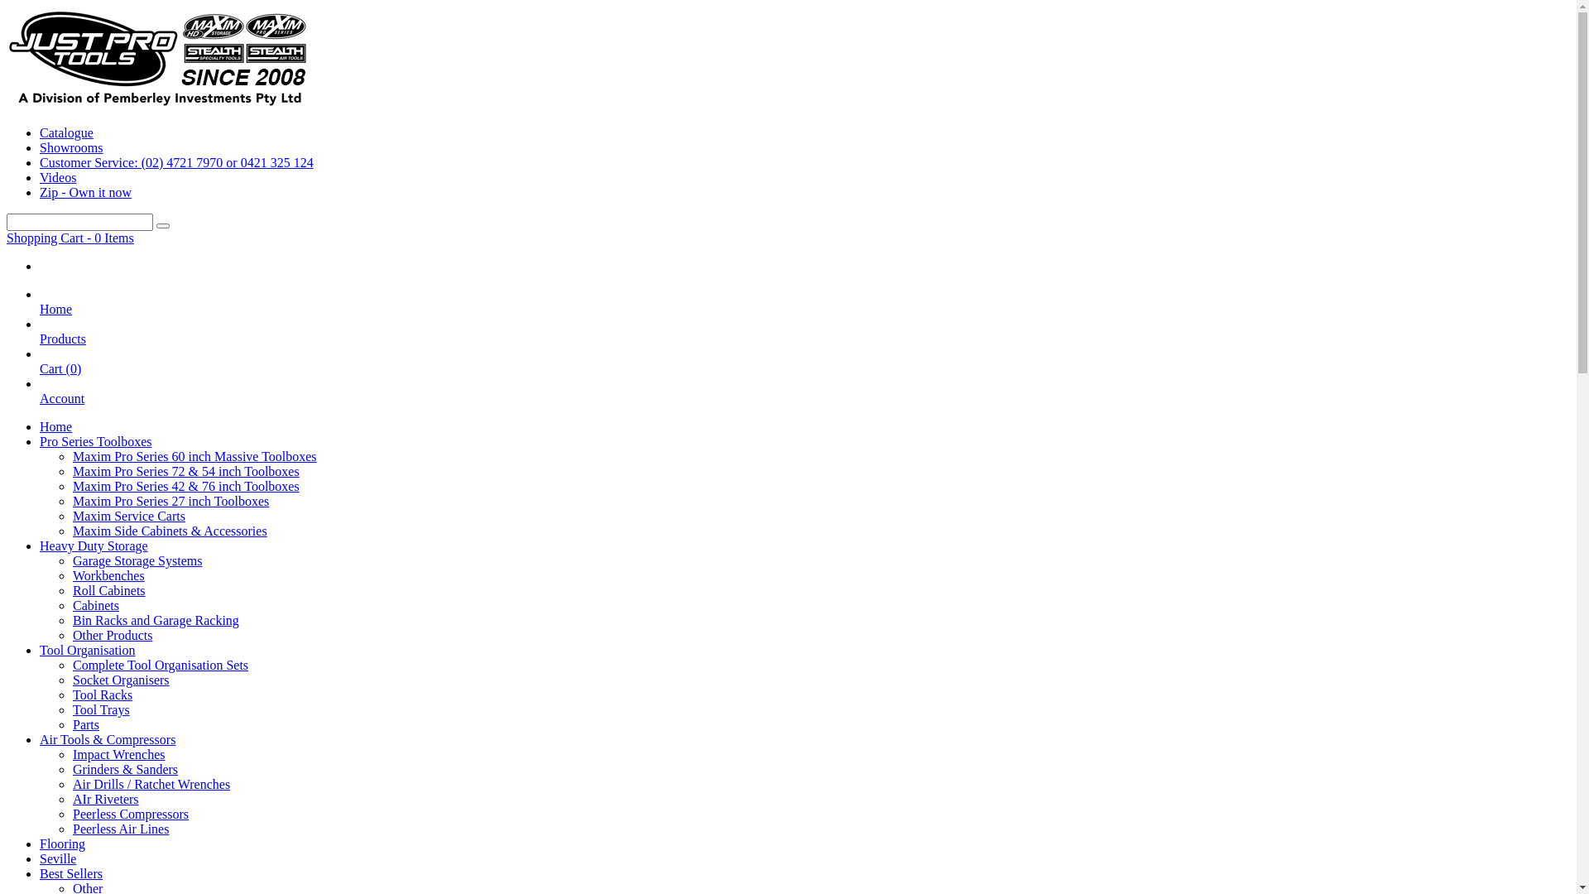 The height and width of the screenshot is (894, 1589). I want to click on Maxim Service Carts, so click(129, 517).